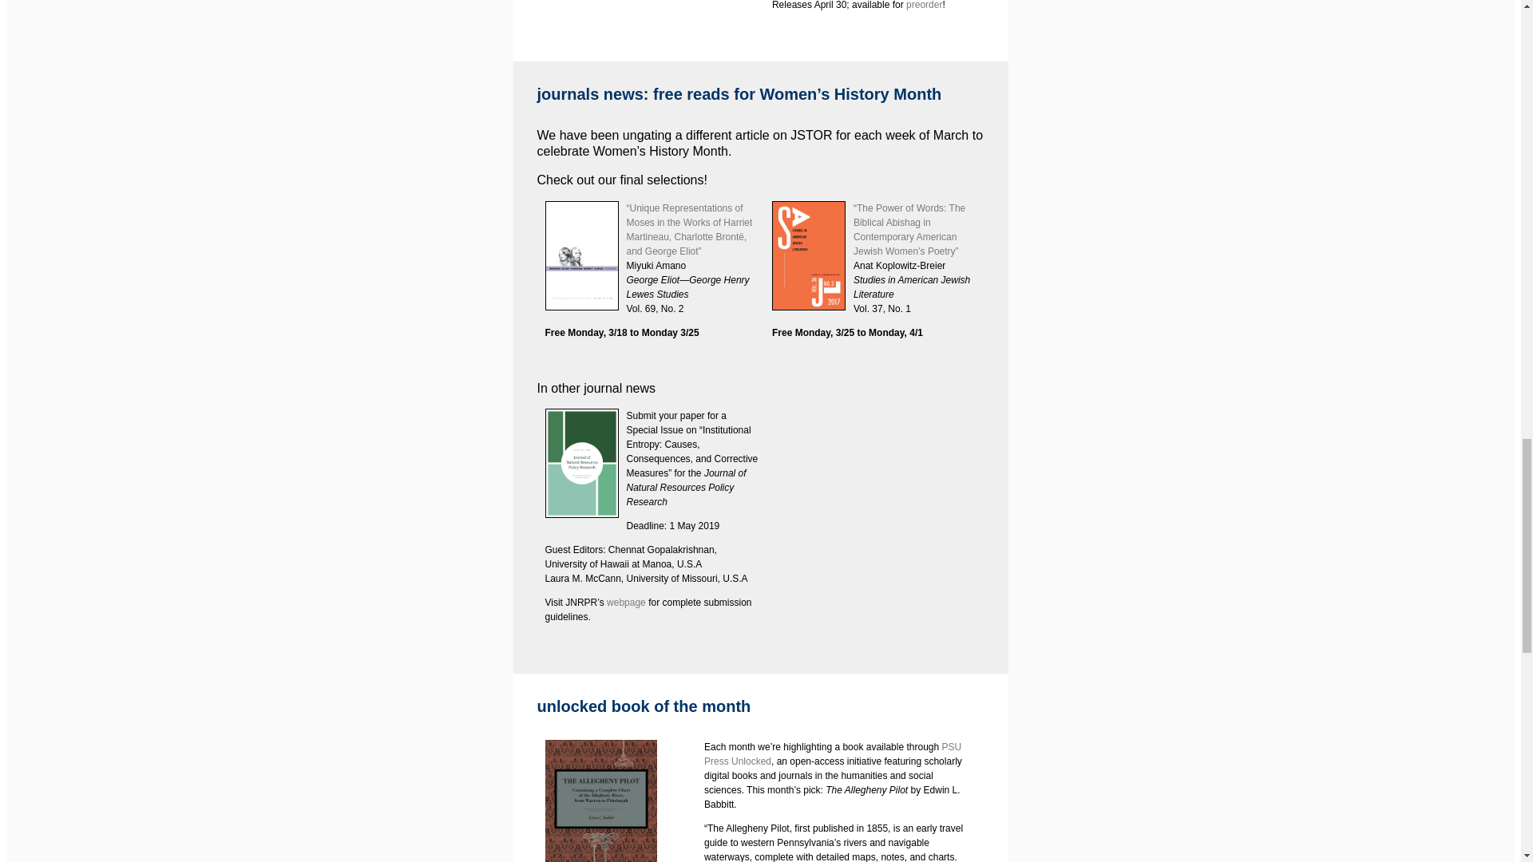  What do you see at coordinates (924, 5) in the screenshot?
I see `preorder` at bounding box center [924, 5].